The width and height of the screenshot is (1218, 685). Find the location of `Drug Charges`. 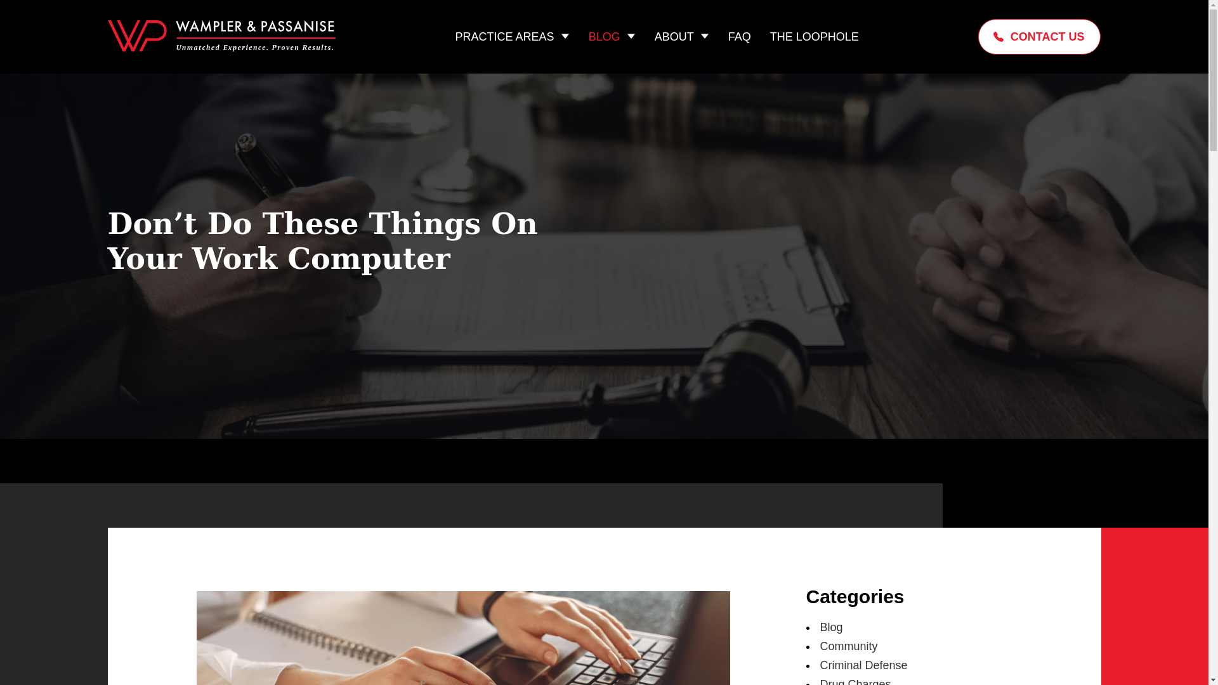

Drug Charges is located at coordinates (855, 681).